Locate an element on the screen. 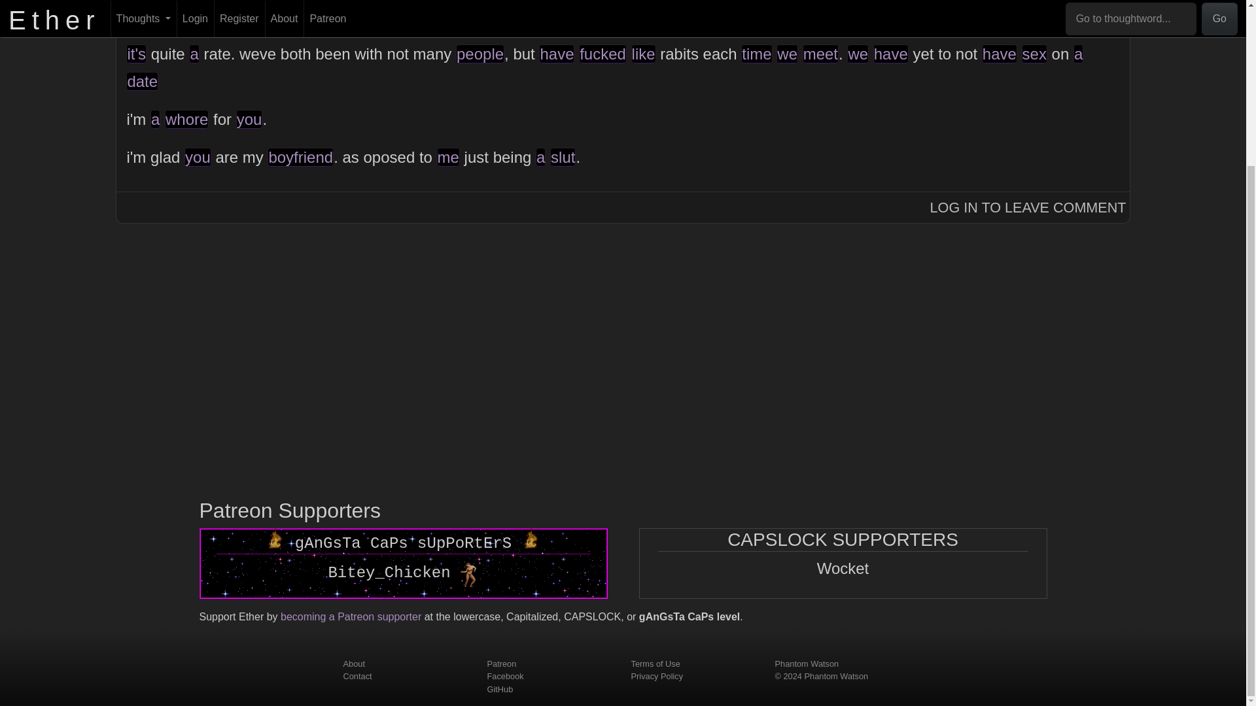 Image resolution: width=1256 pixels, height=706 pixels. like is located at coordinates (644, 54).